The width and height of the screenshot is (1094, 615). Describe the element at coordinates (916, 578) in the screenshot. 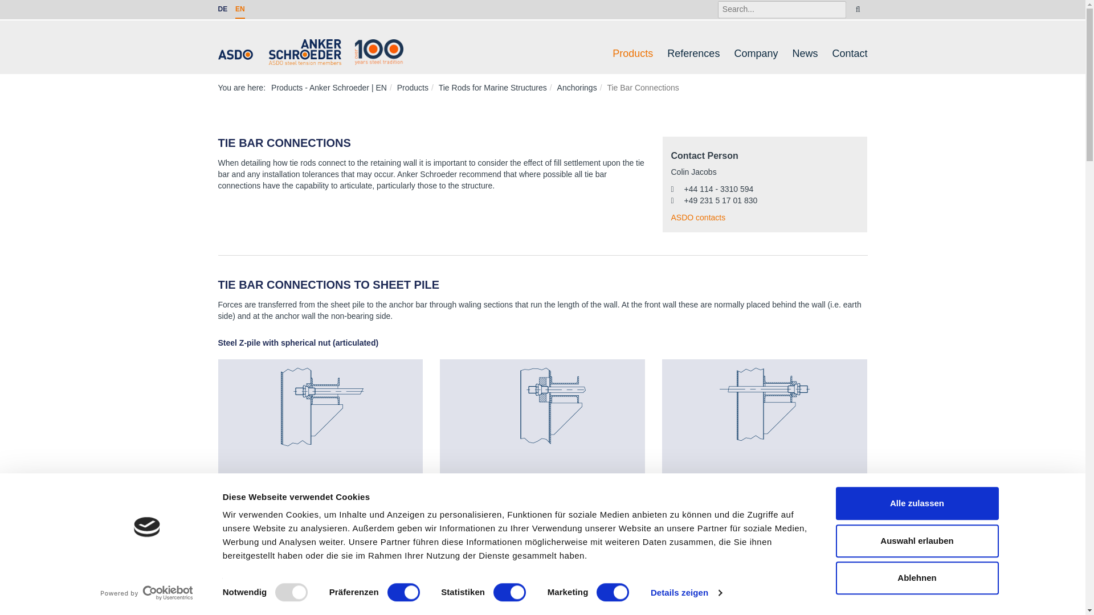

I see `Ablehnen` at that location.